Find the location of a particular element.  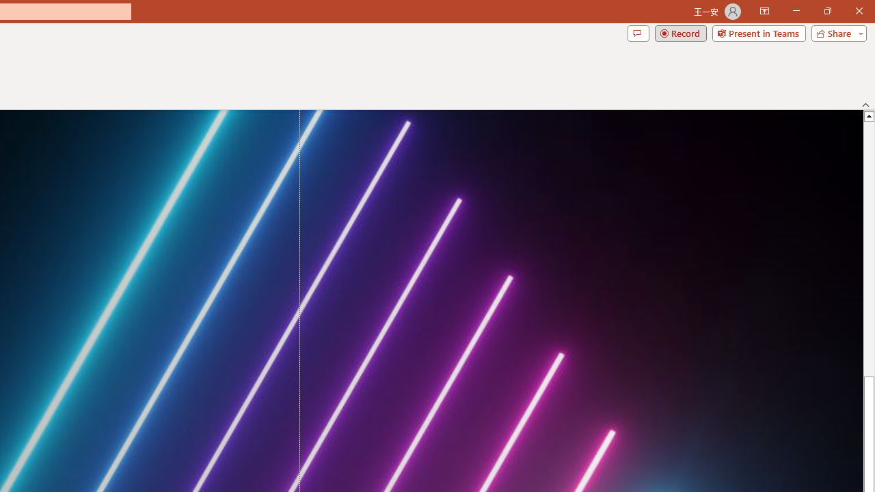

Restore Down is located at coordinates (827, 11).